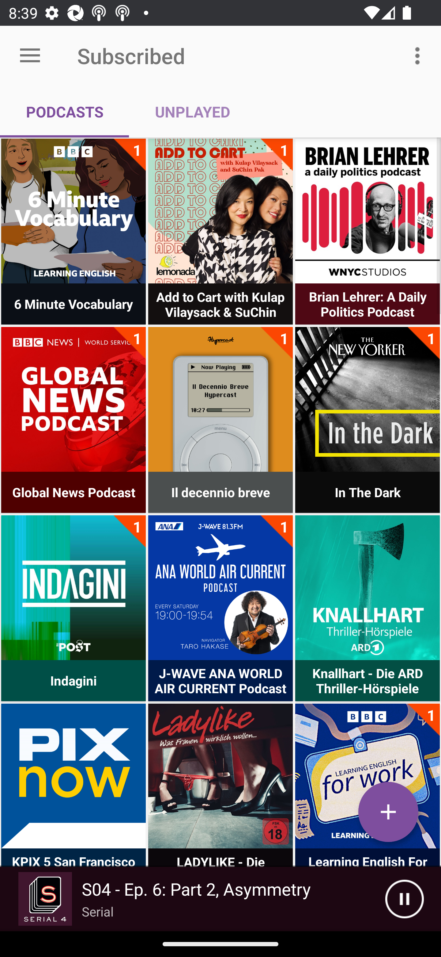  I want to click on J-WAVE ANA WORLD AIR CURRENT Podcast, so click(221, 587).